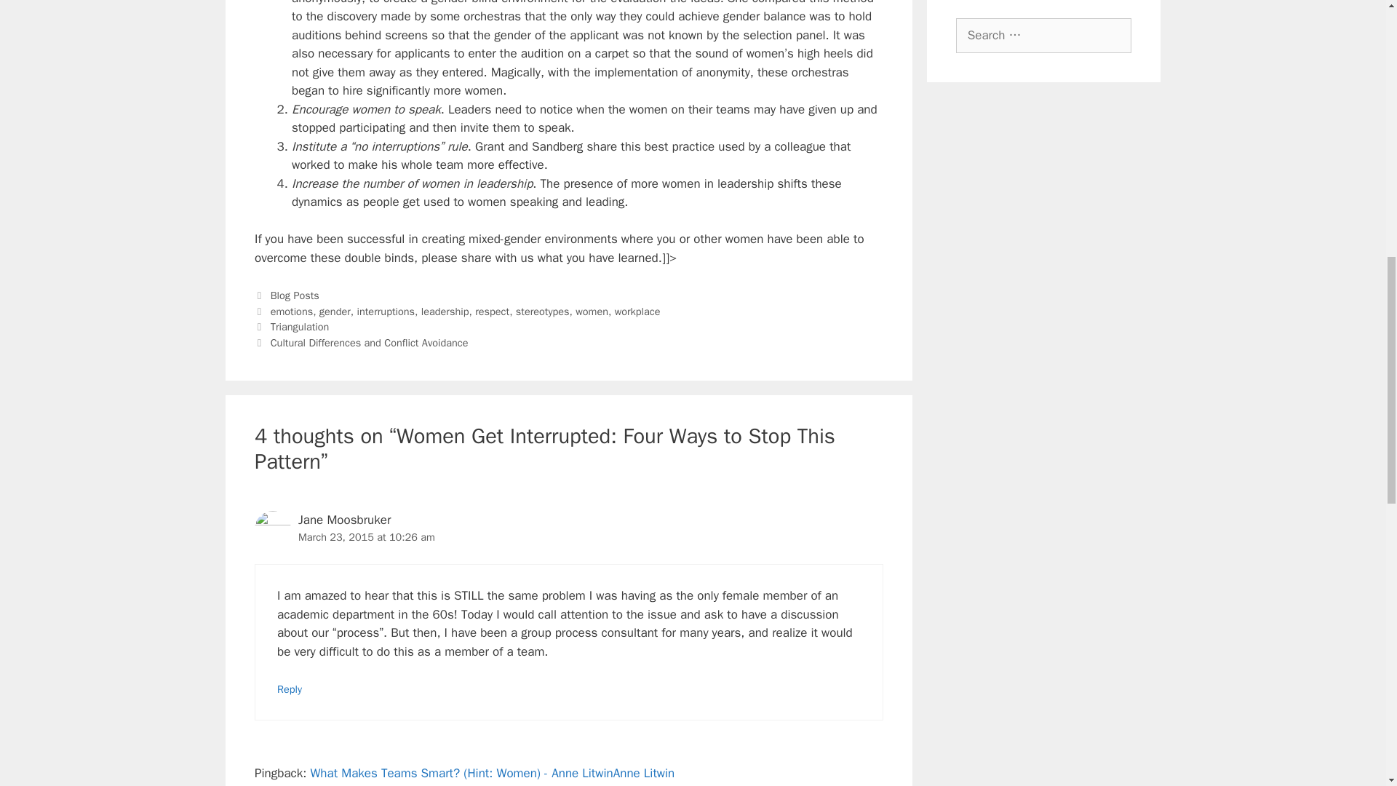 This screenshot has height=786, width=1397. What do you see at coordinates (335, 311) in the screenshot?
I see `gender` at bounding box center [335, 311].